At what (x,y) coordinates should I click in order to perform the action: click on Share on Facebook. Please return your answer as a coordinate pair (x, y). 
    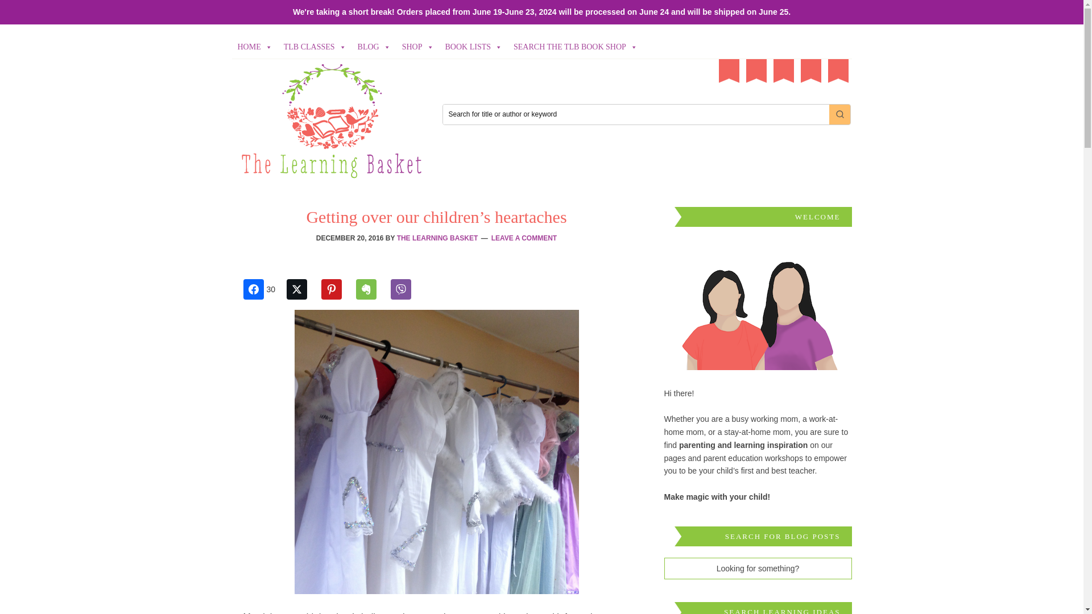
    Looking at the image, I should click on (264, 289).